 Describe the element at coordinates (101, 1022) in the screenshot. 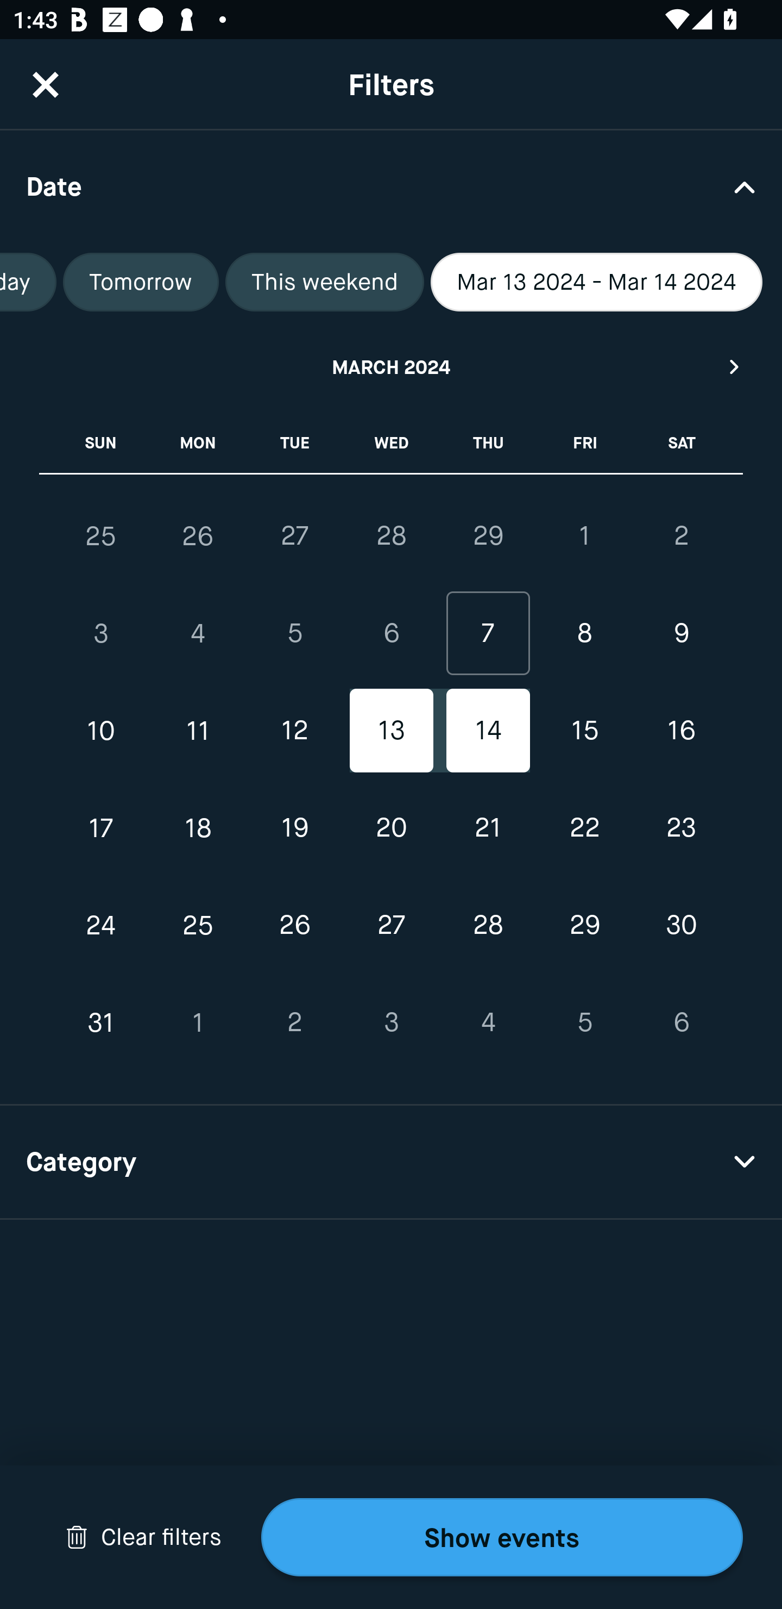

I see `31` at that location.